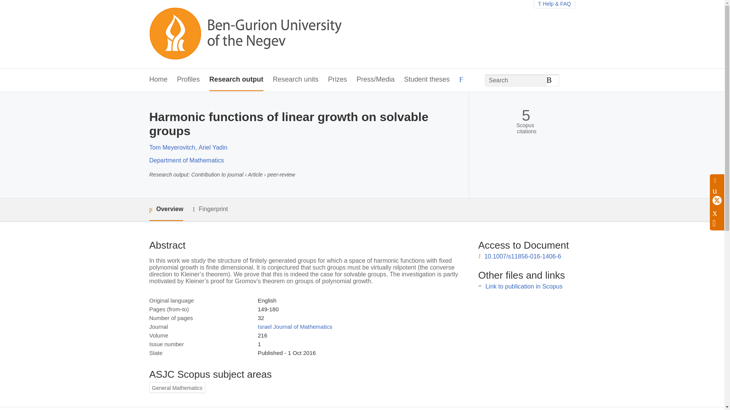  What do you see at coordinates (210, 209) in the screenshot?
I see `Fingerprint` at bounding box center [210, 209].